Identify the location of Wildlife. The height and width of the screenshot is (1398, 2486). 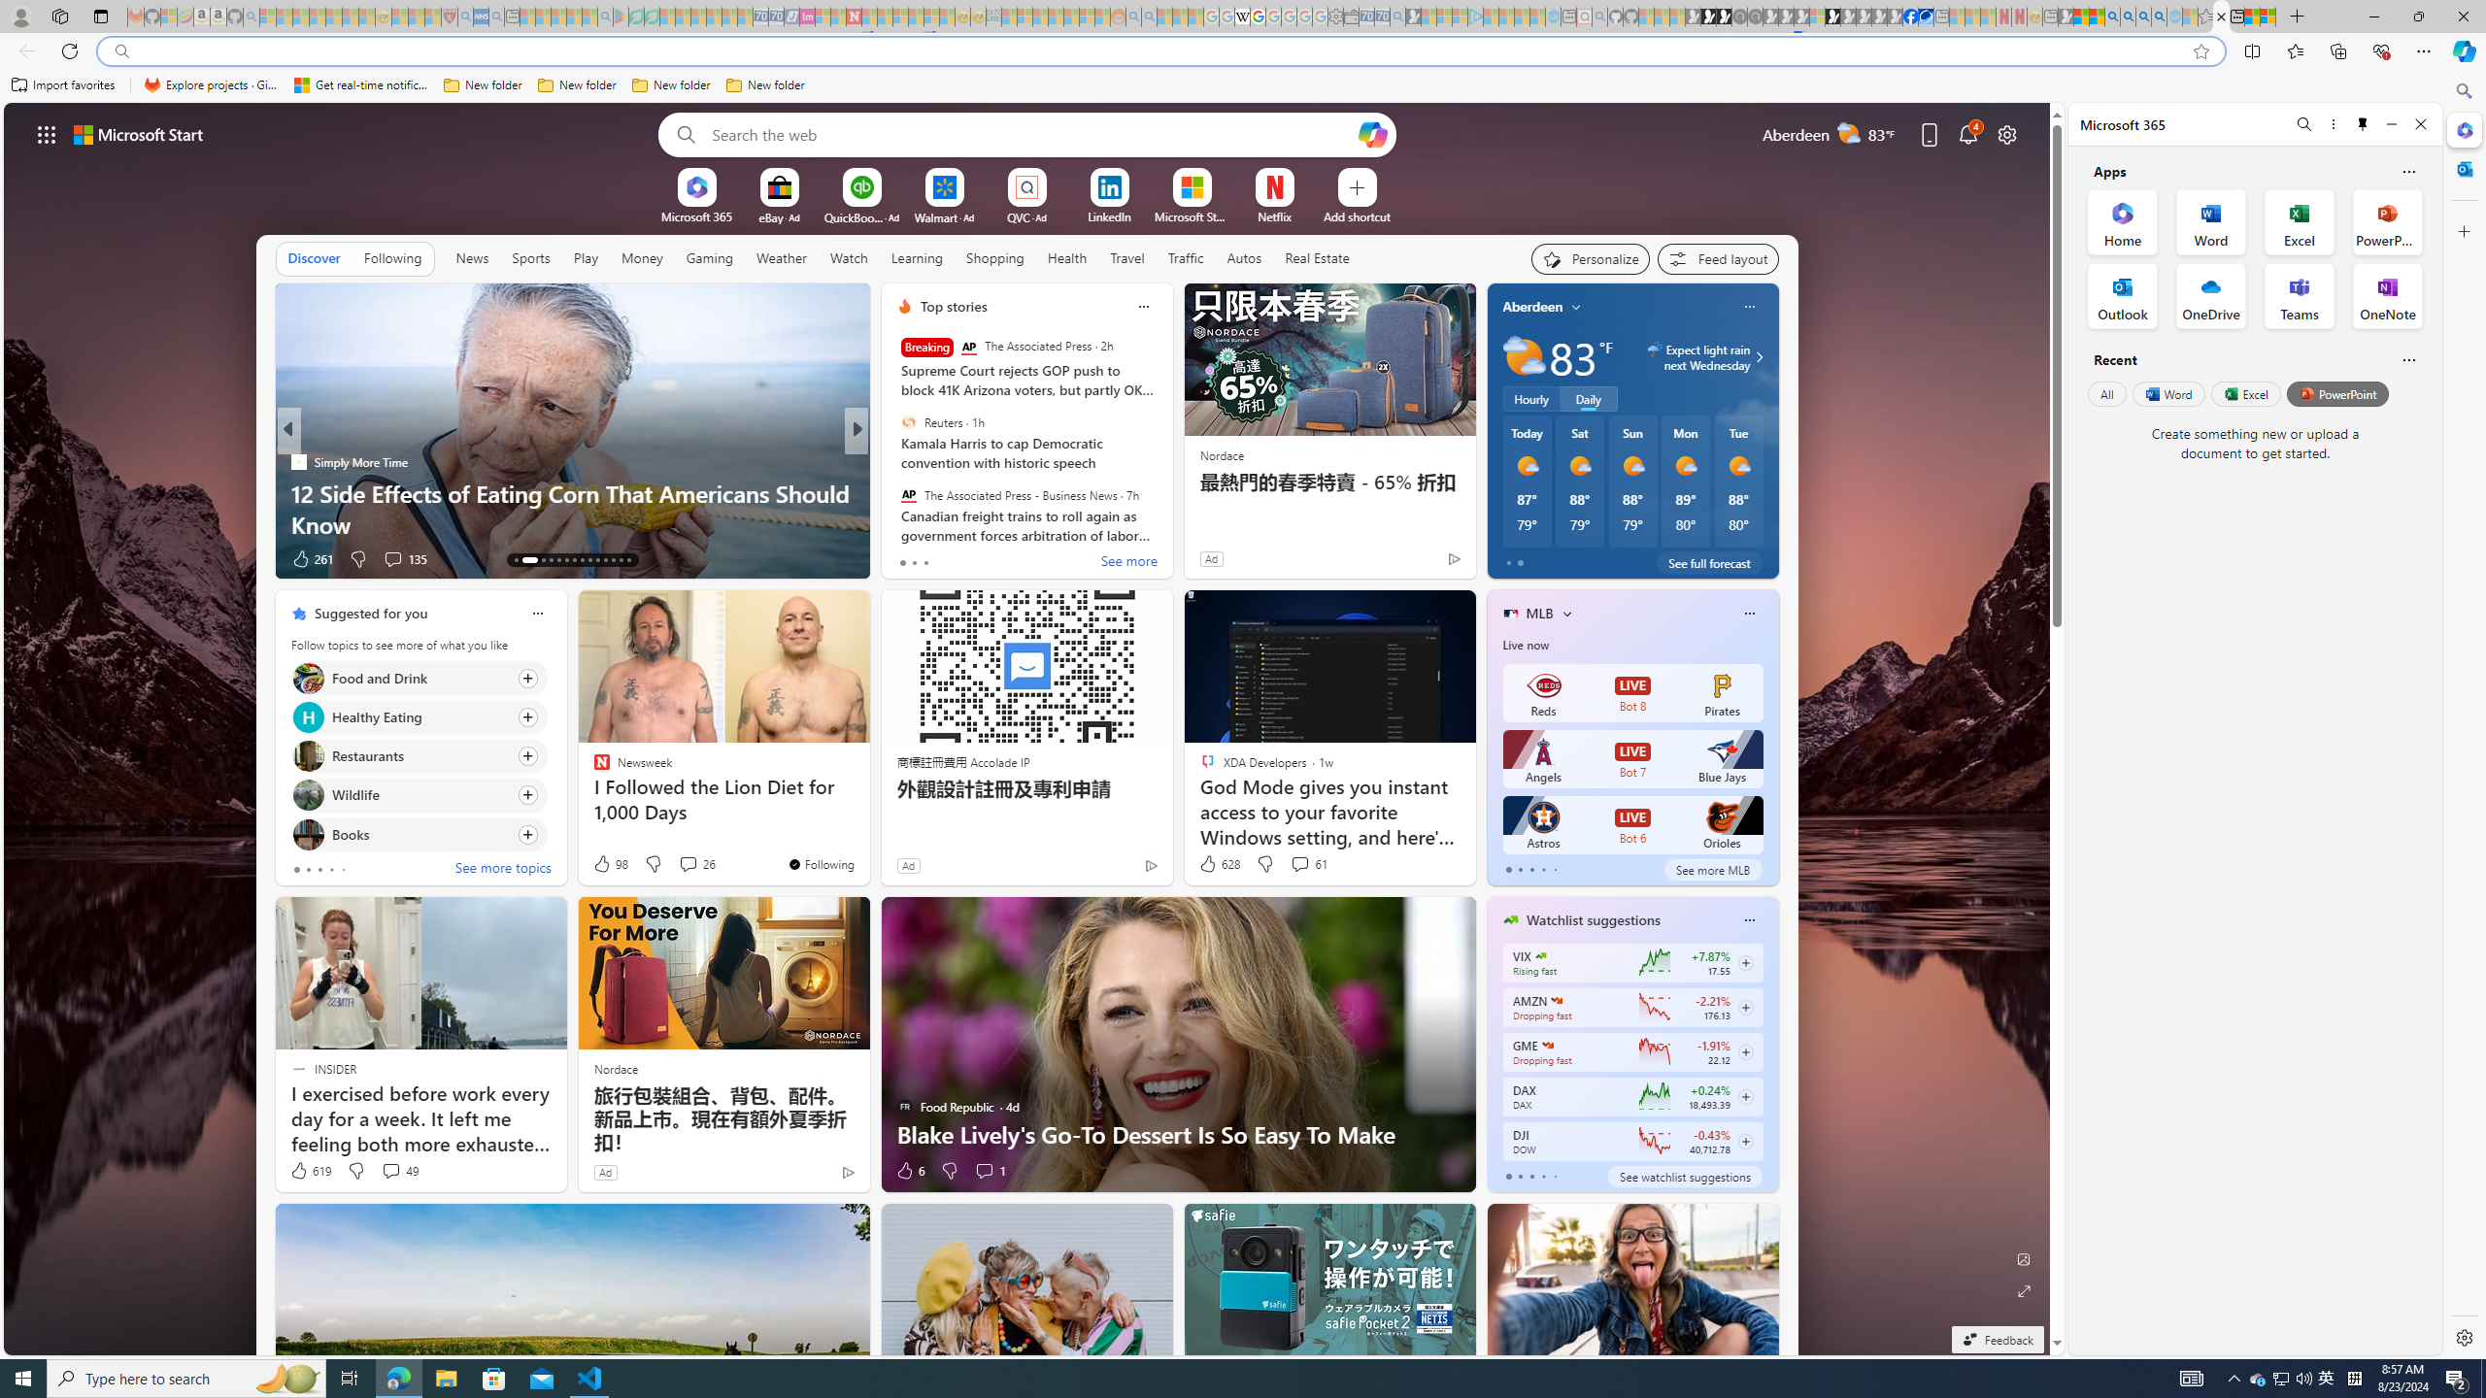
(308, 796).